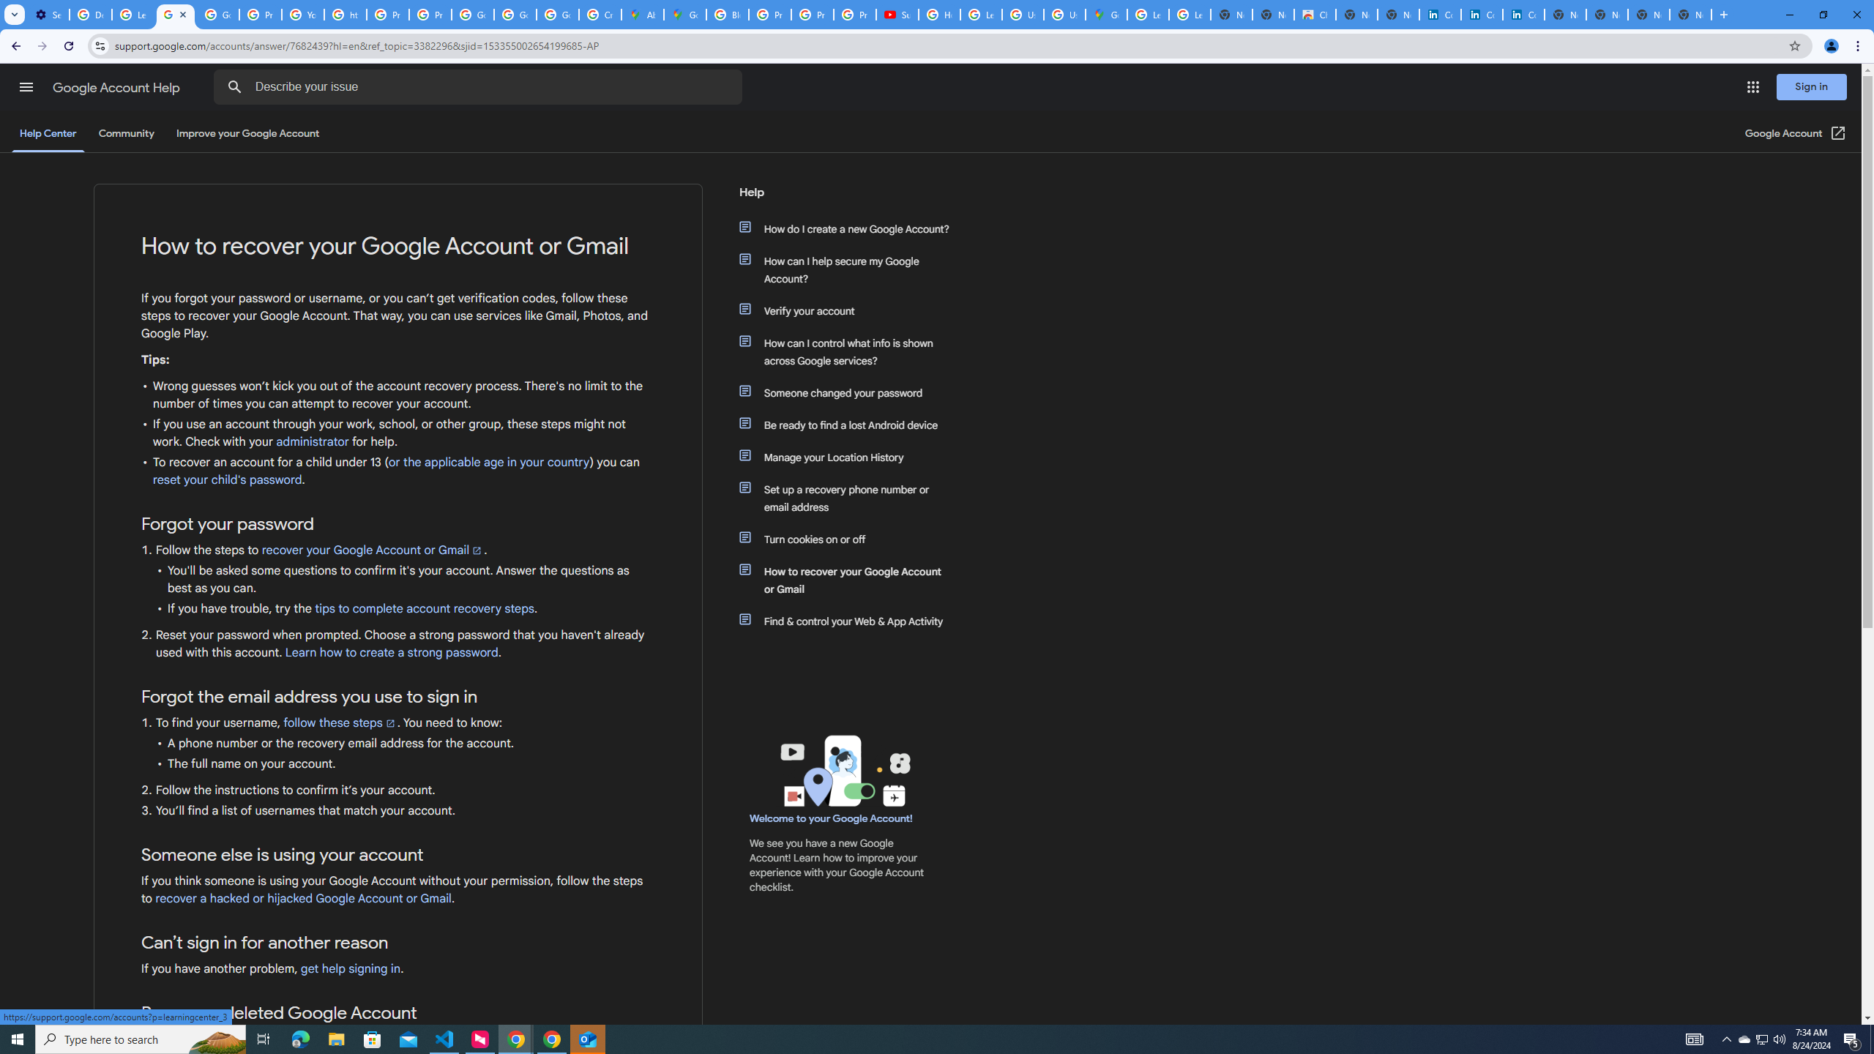 The image size is (1874, 1054). Describe the element at coordinates (1796, 133) in the screenshot. I see `Google Account (Open in a new window)` at that location.